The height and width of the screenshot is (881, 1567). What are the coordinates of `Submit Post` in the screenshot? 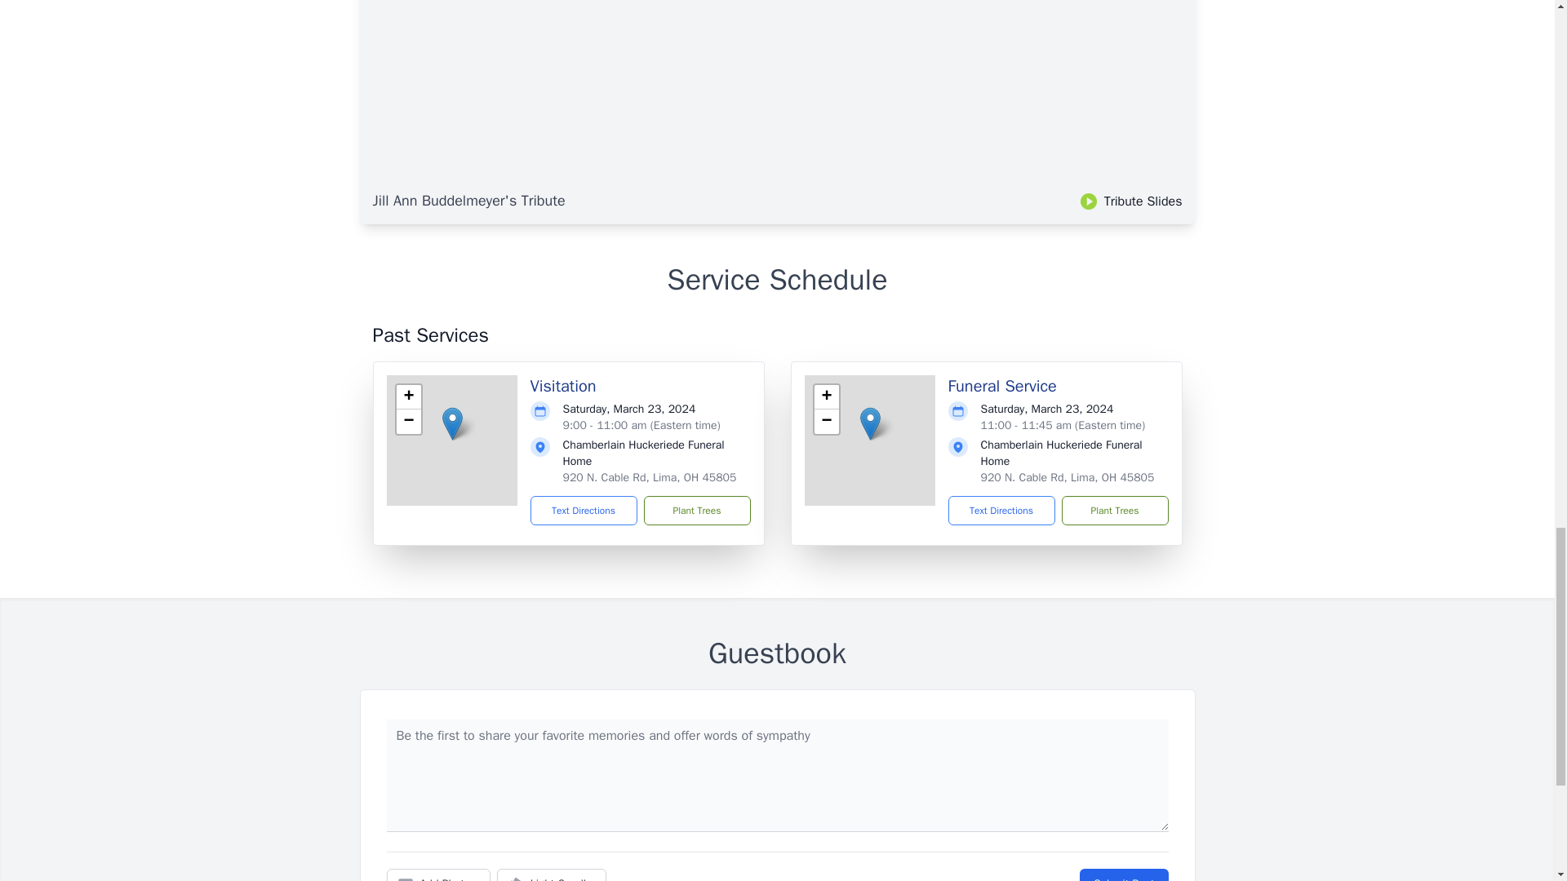 It's located at (1123, 874).